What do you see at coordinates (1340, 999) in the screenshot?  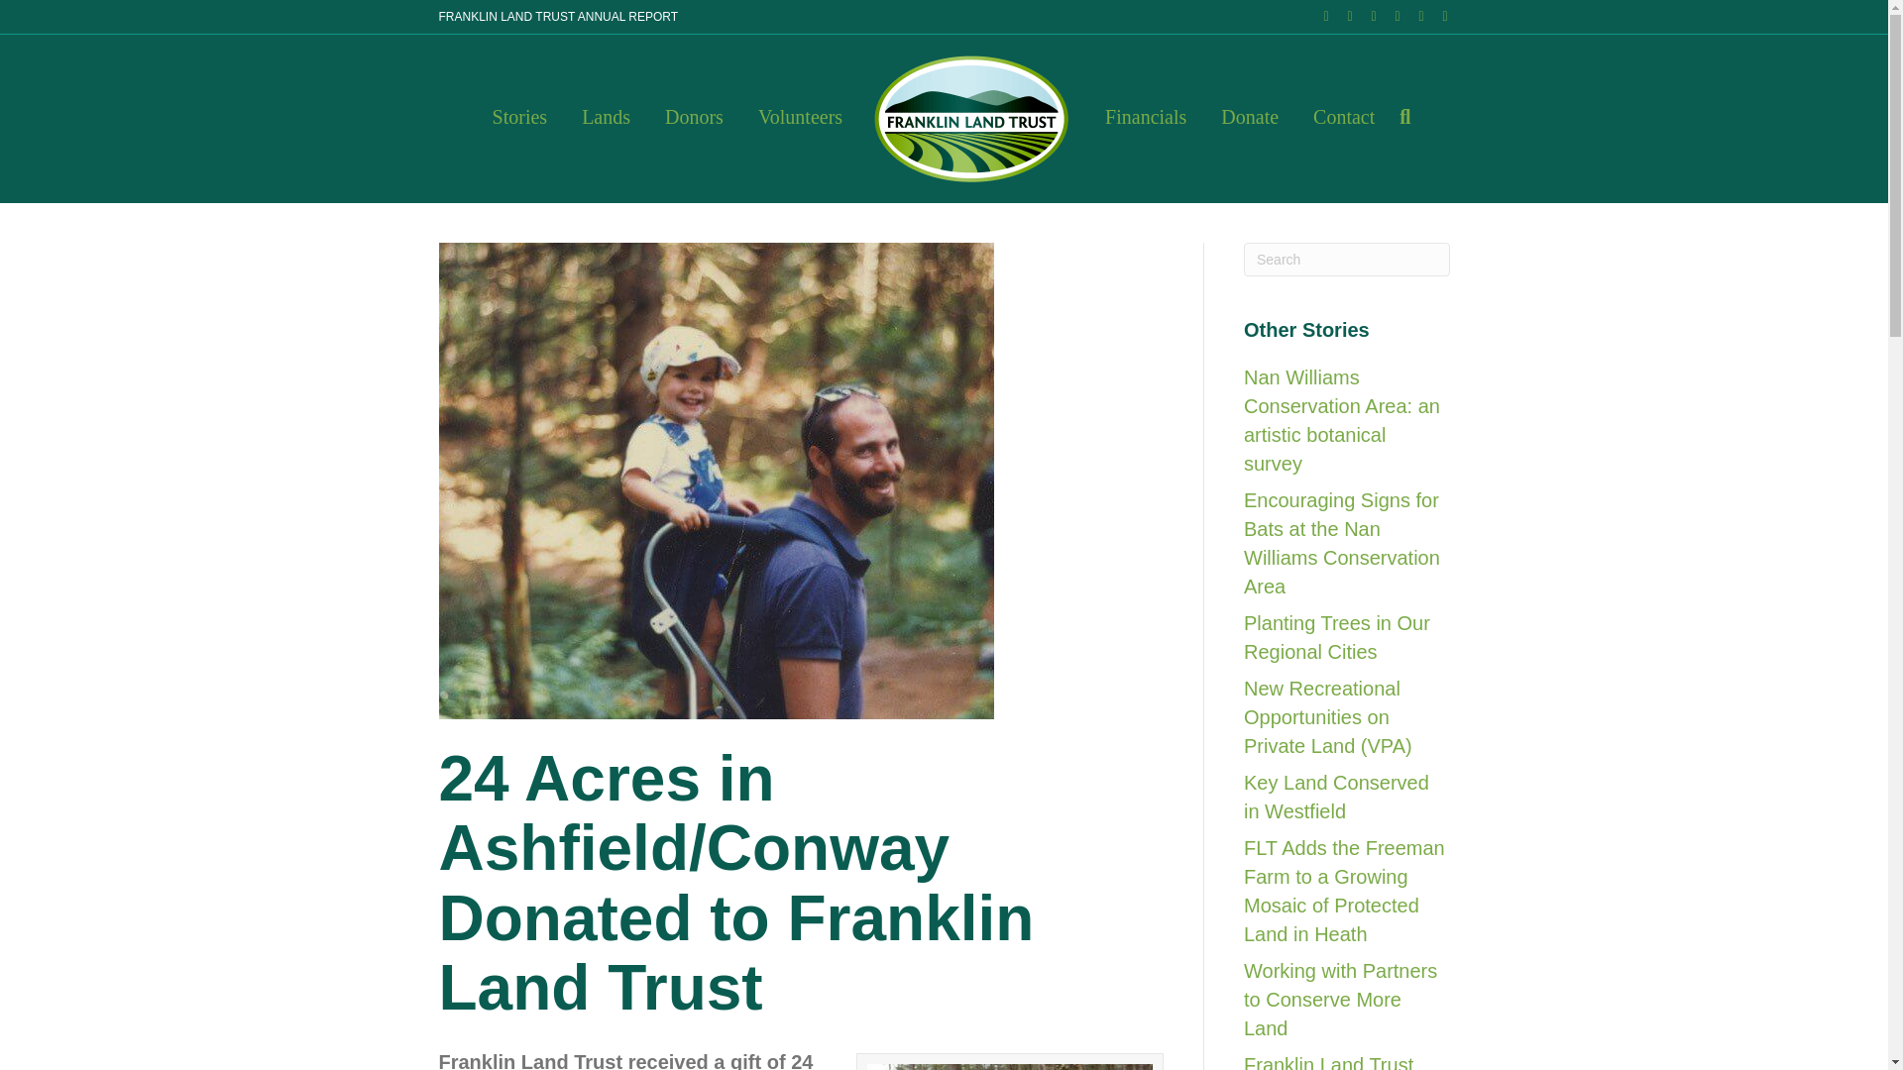 I see `Working with Partners to Conserve More Land` at bounding box center [1340, 999].